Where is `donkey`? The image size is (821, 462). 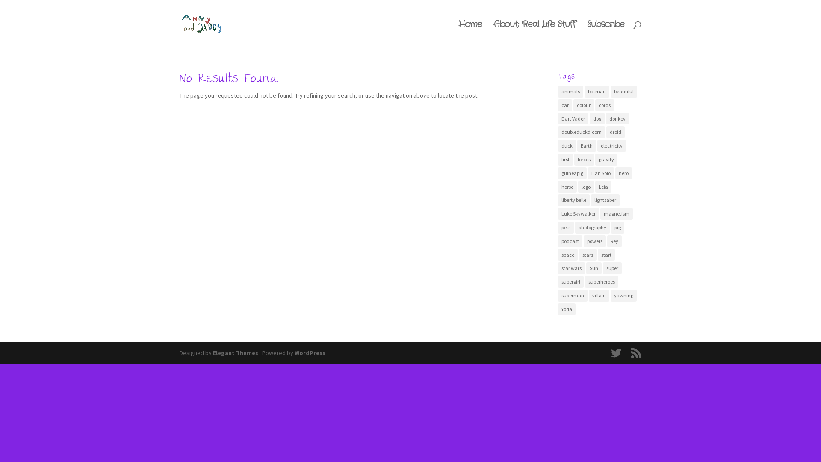
donkey is located at coordinates (617, 119).